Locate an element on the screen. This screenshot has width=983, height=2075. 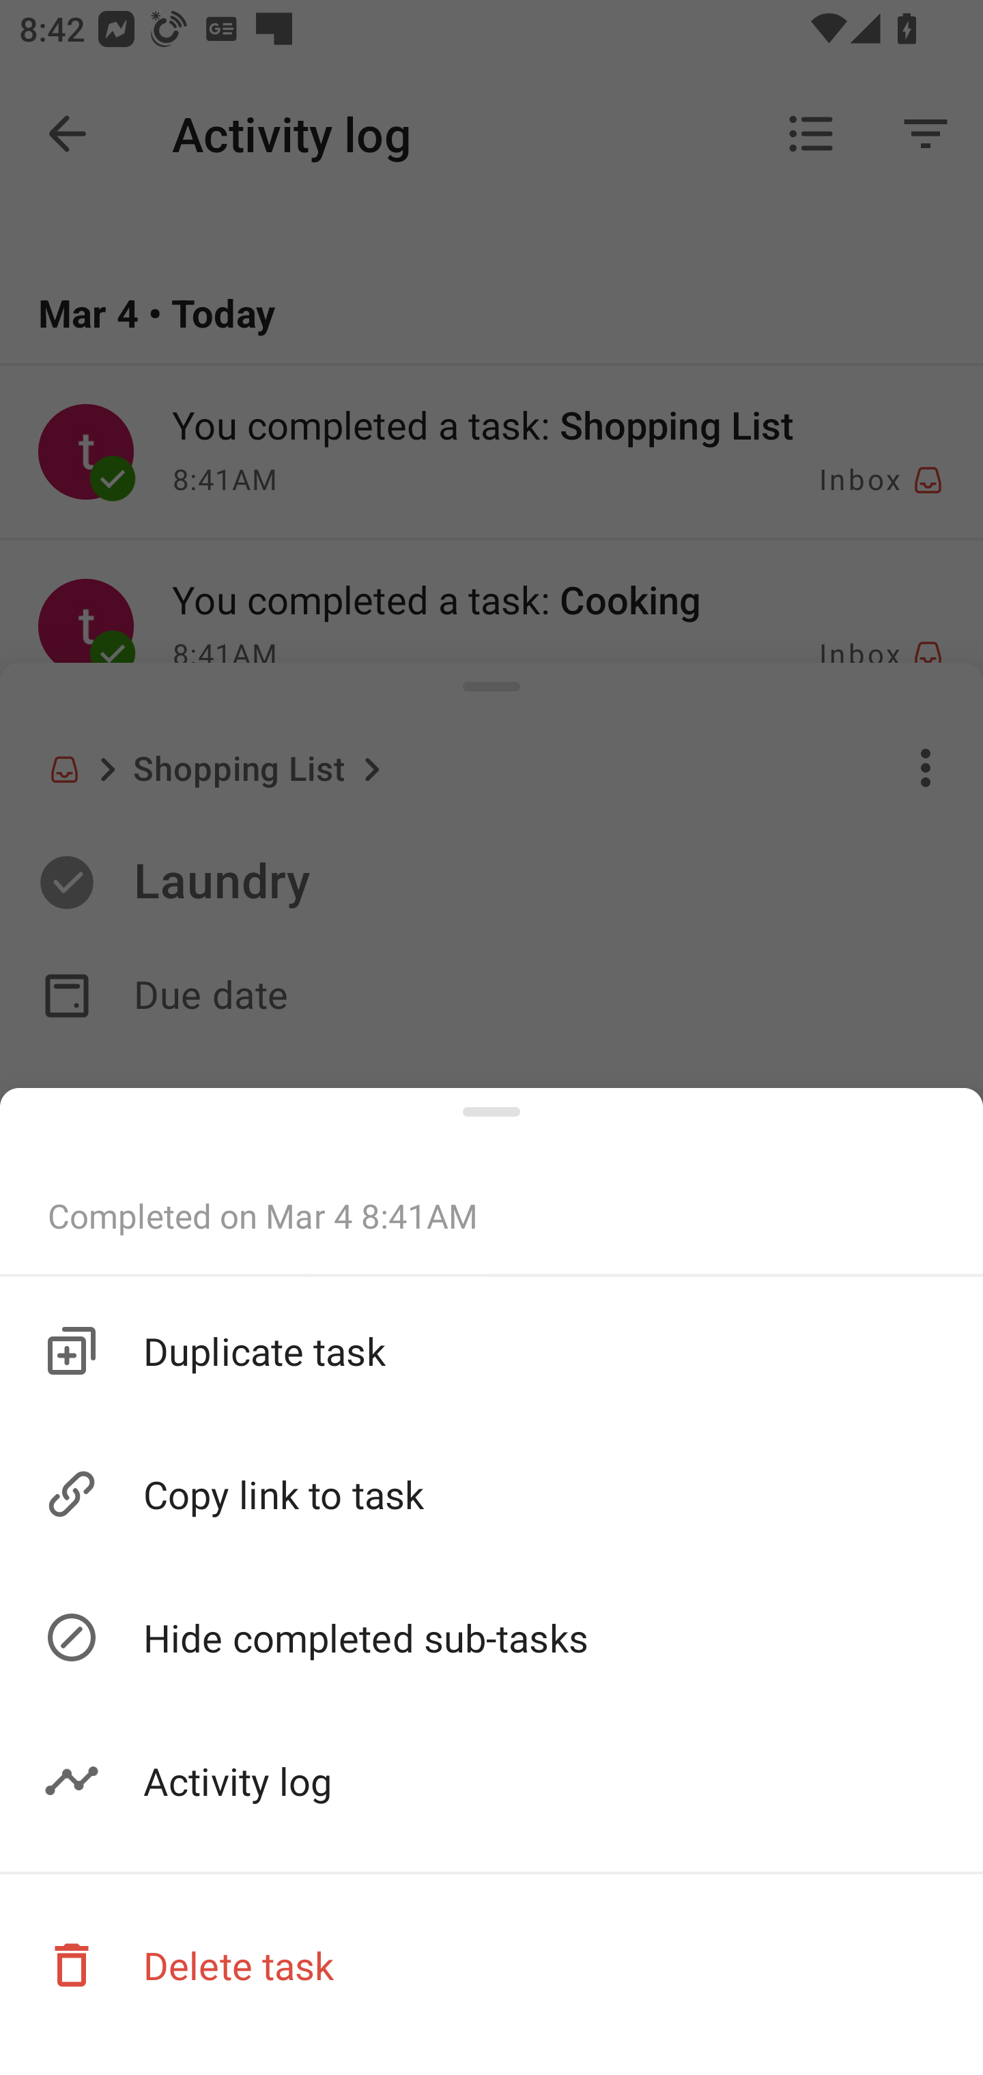
Delete task is located at coordinates (491, 1964).